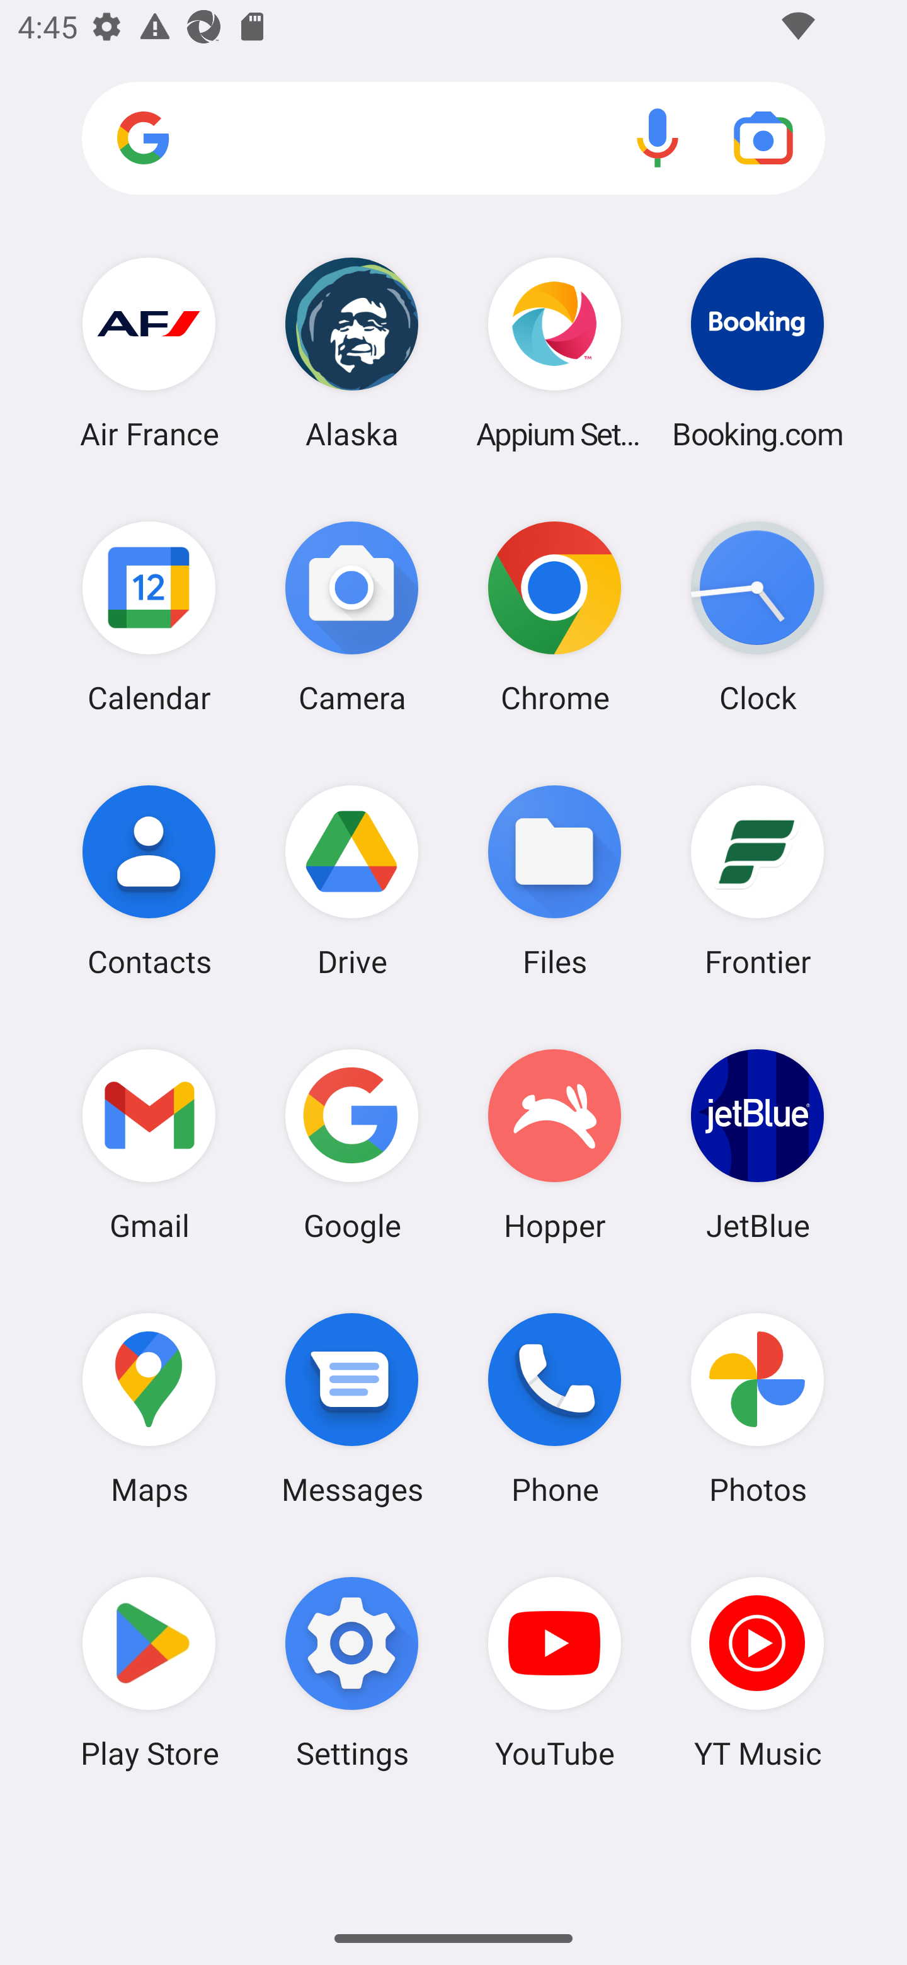 Image resolution: width=907 pixels, height=1965 pixels. What do you see at coordinates (149, 1409) in the screenshot?
I see `Maps` at bounding box center [149, 1409].